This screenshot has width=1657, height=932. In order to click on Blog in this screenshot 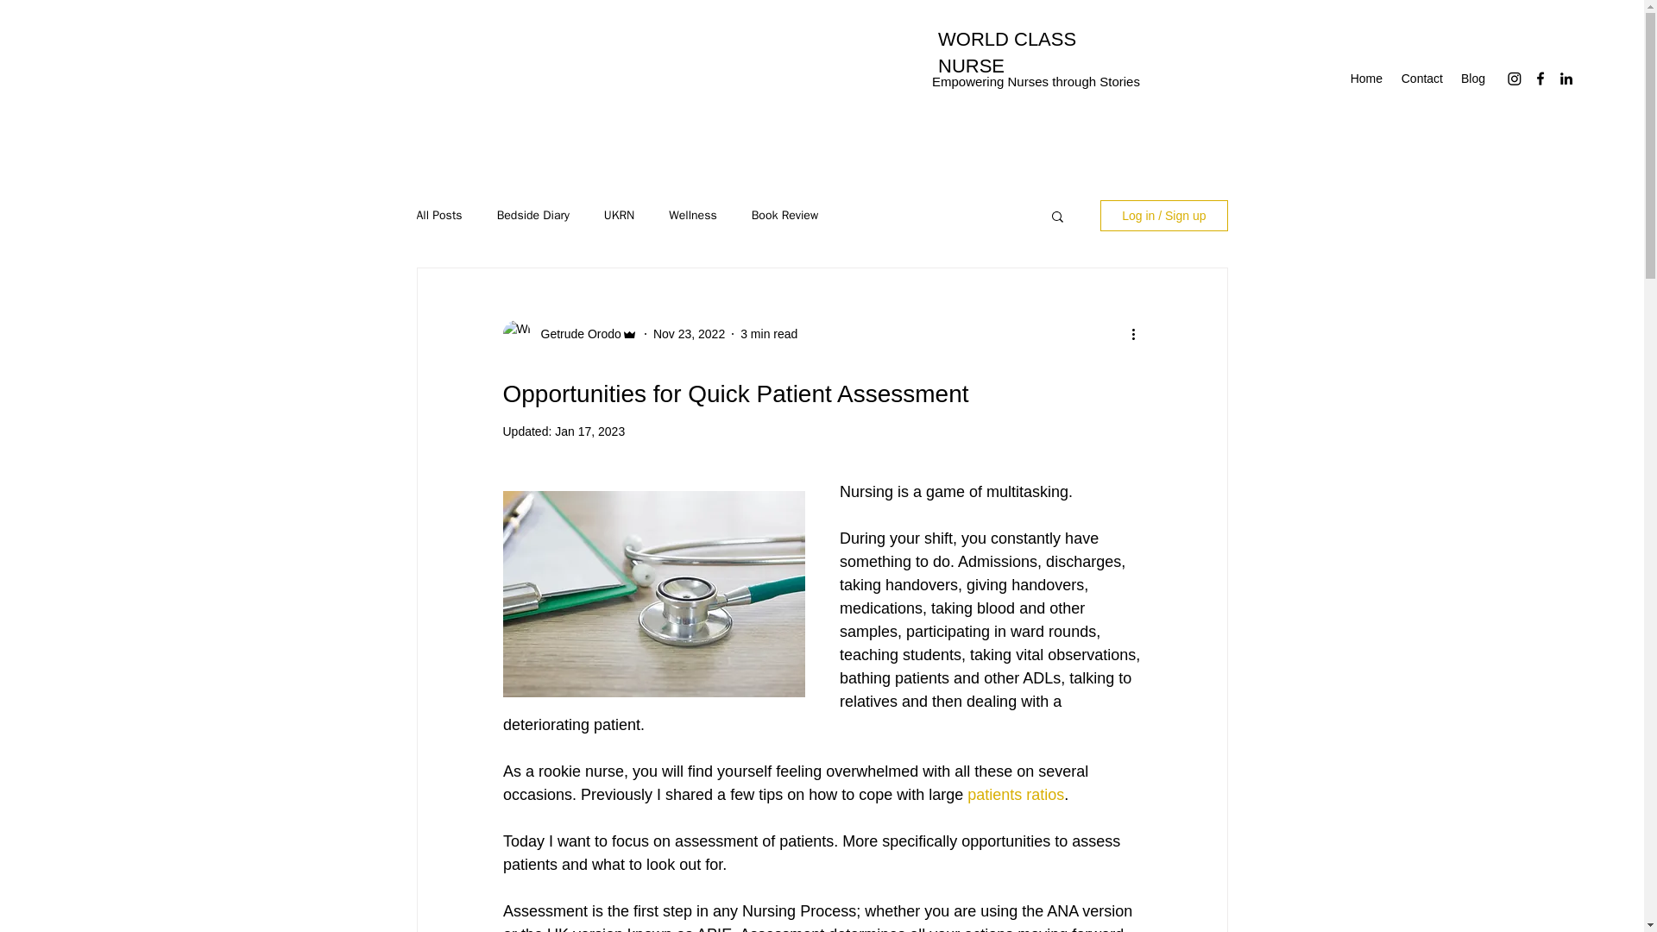, I will do `click(1472, 78)`.